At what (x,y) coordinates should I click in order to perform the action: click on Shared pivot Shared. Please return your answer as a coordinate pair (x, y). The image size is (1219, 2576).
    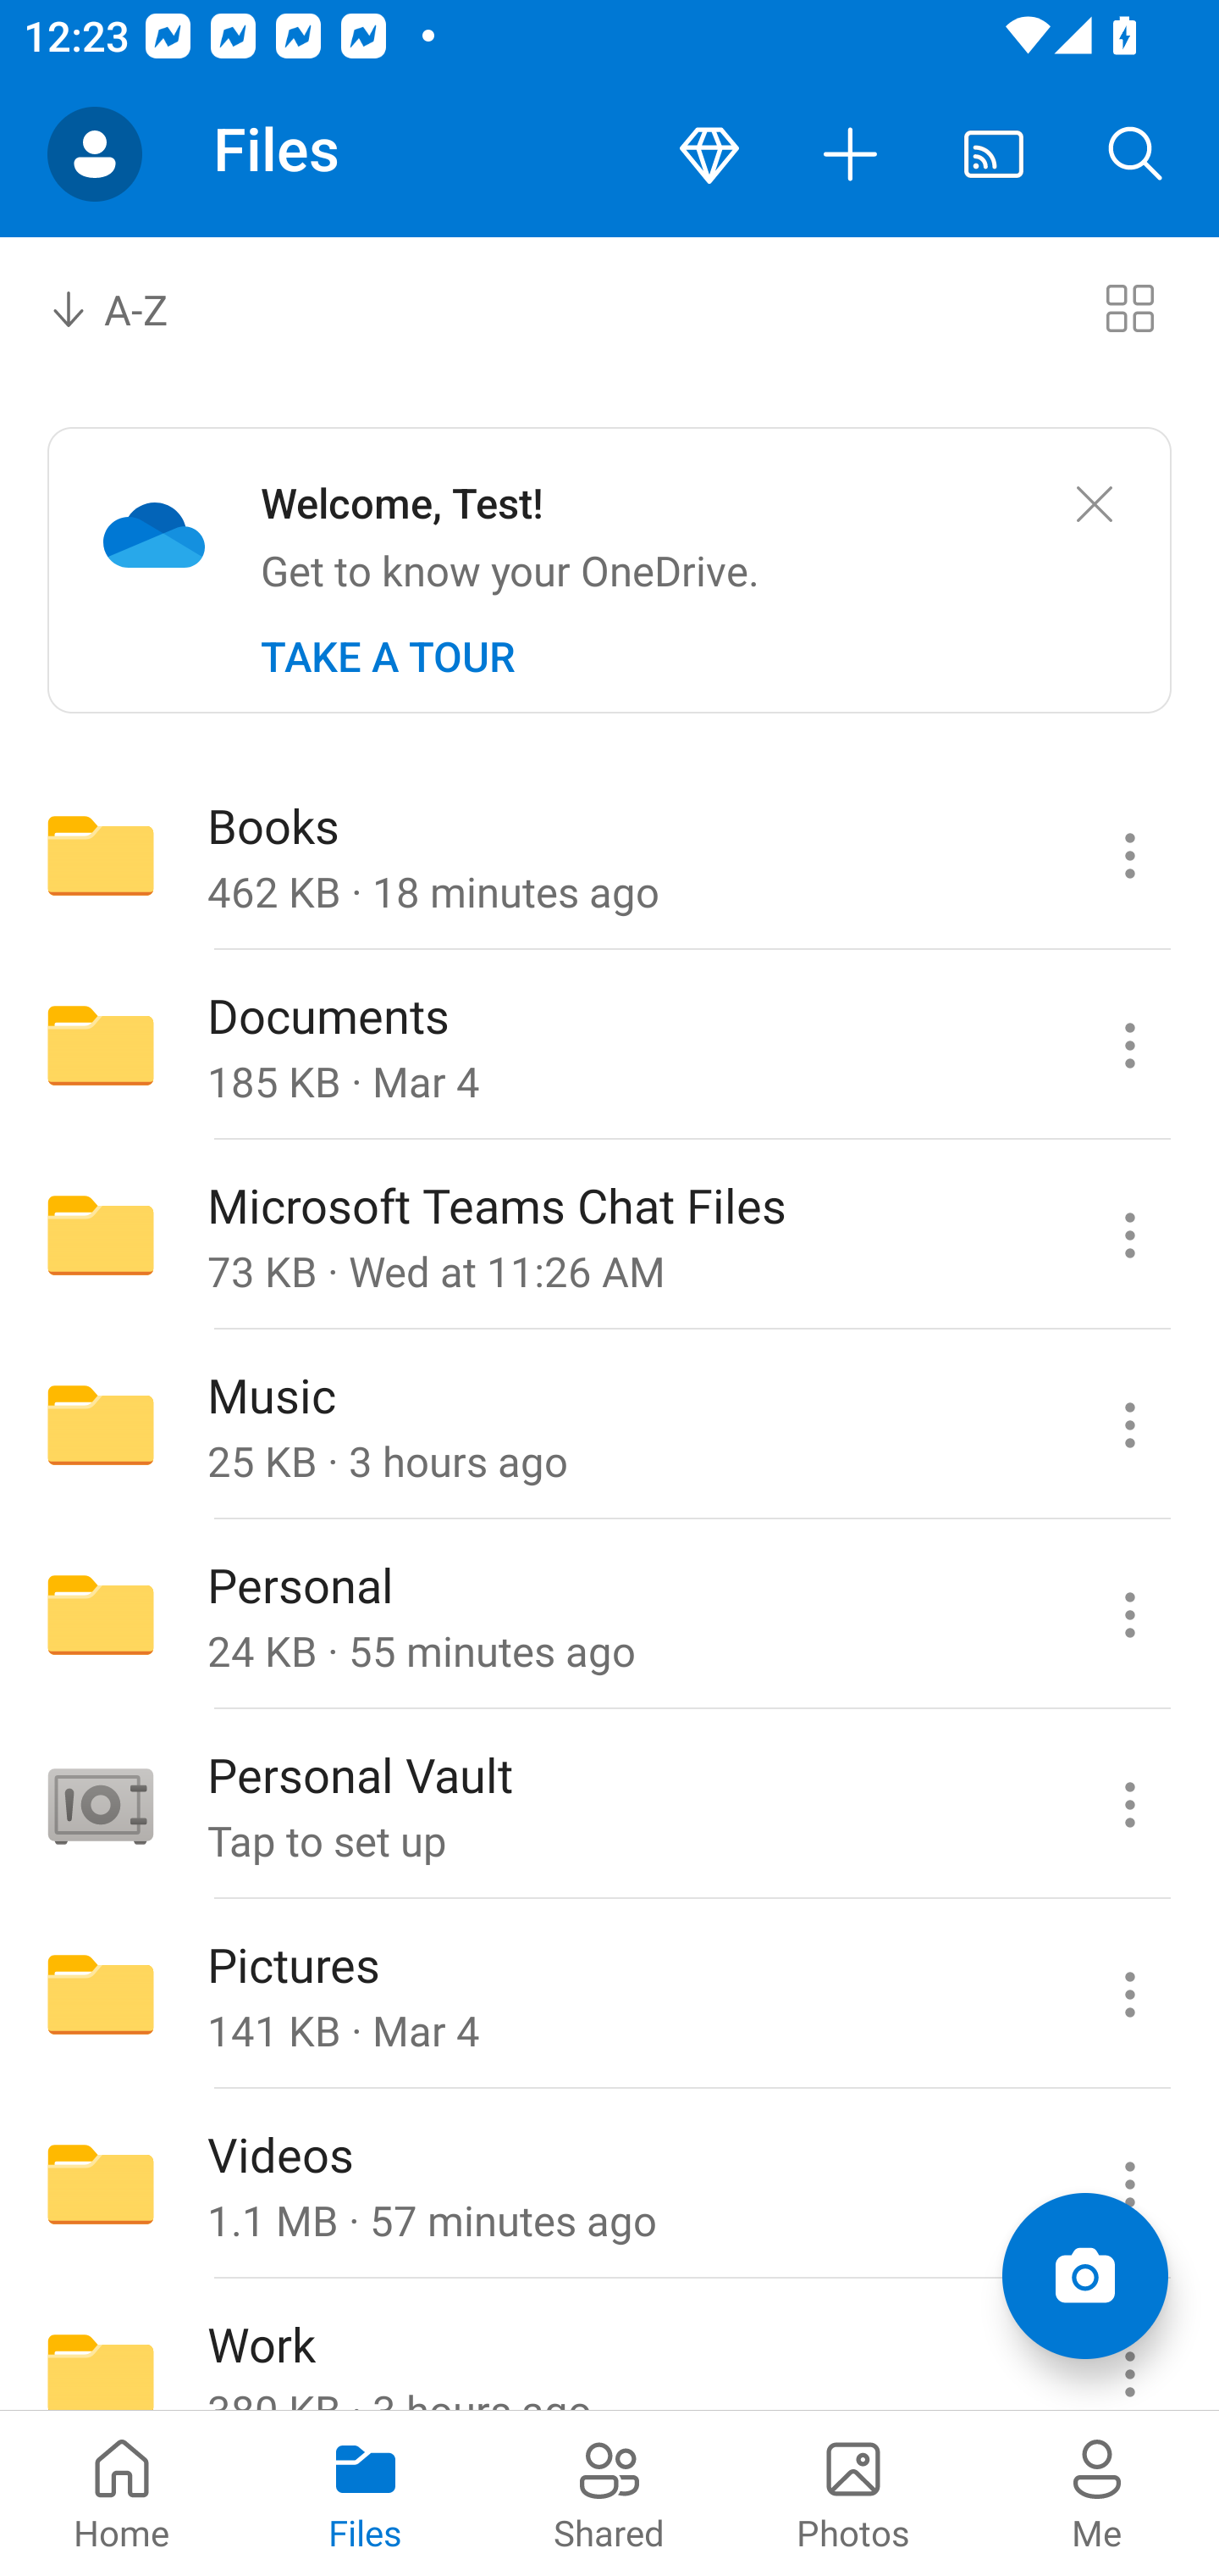
    Looking at the image, I should click on (609, 2493).